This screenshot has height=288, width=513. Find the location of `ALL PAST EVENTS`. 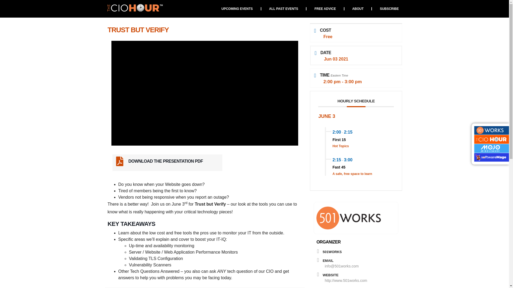

ALL PAST EVENTS is located at coordinates (284, 9).